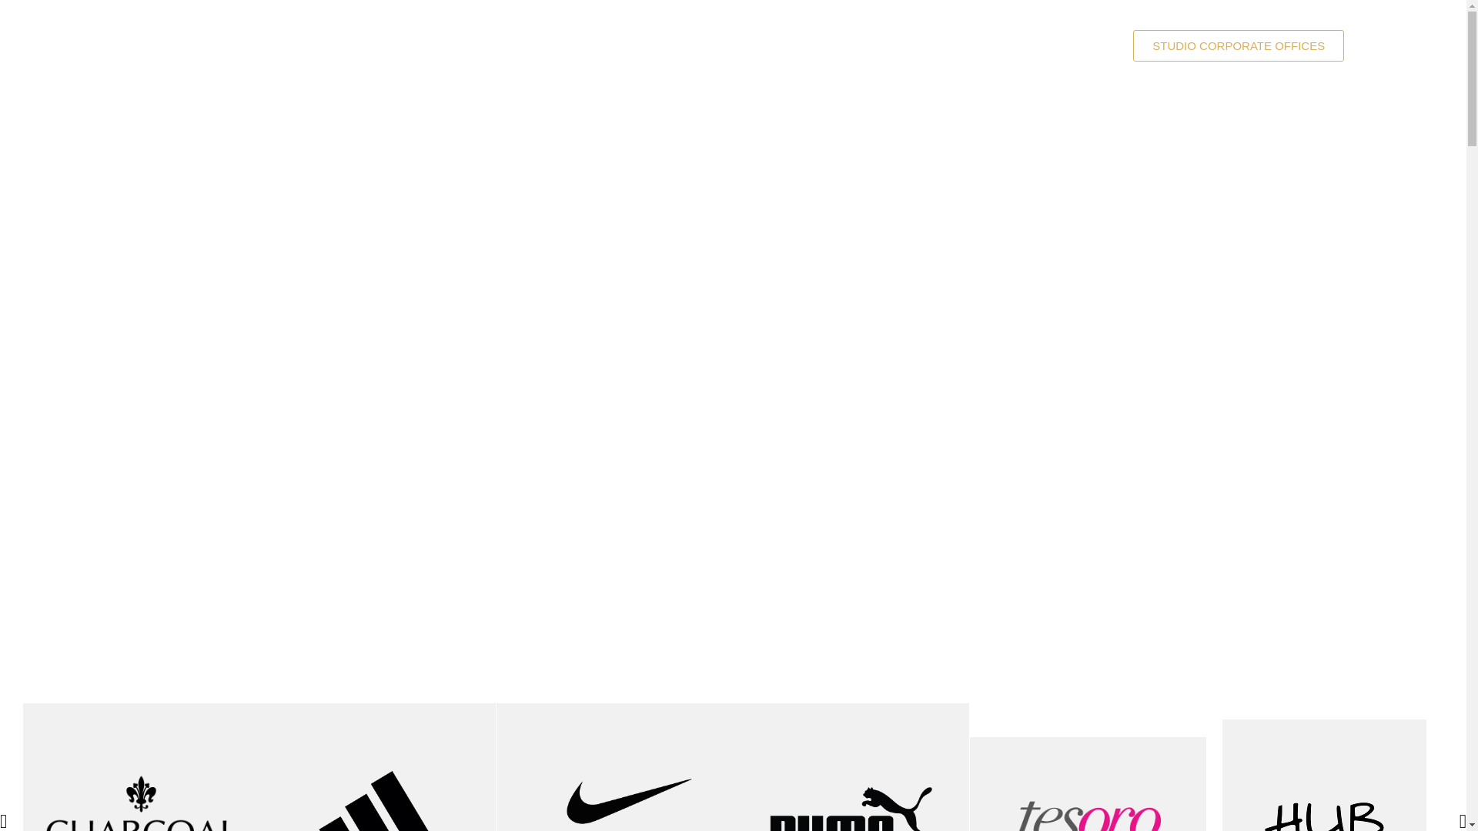 The width and height of the screenshot is (1478, 831). I want to click on SHOP, so click(564, 45).